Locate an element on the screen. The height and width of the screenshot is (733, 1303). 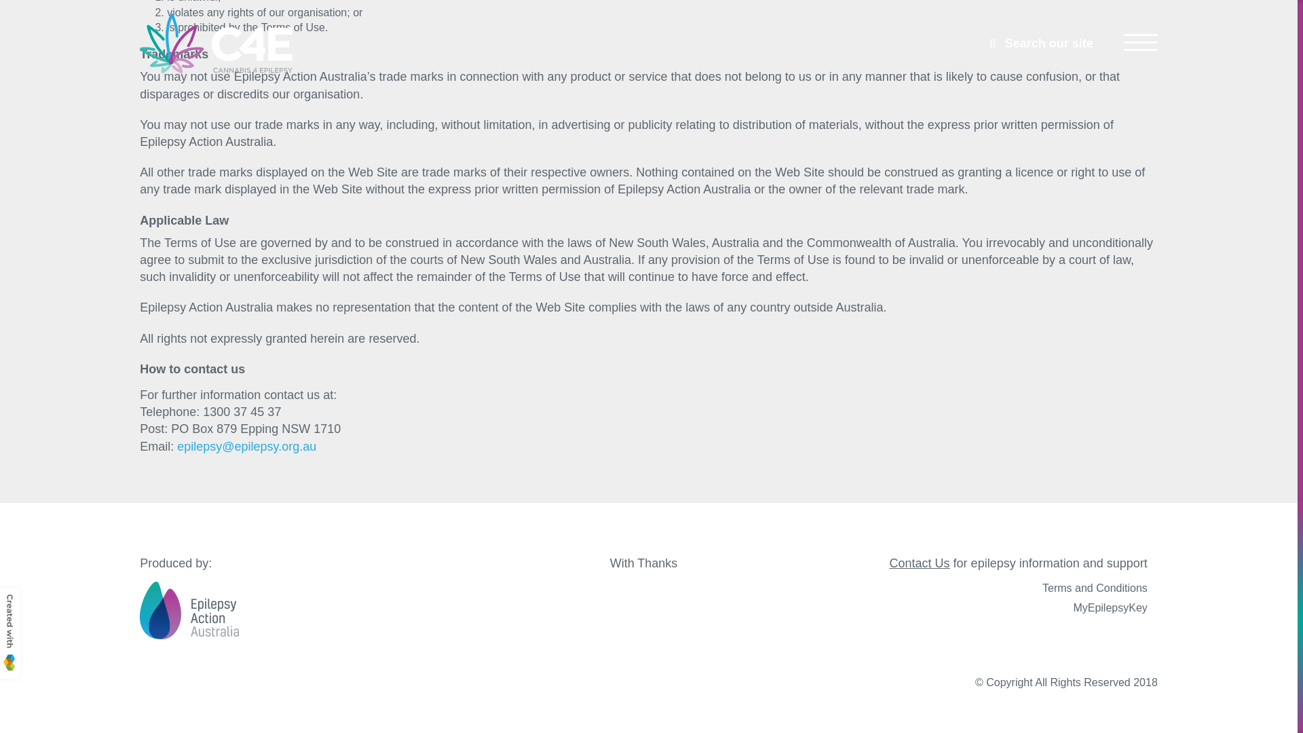
With Thanks is located at coordinates (643, 563).